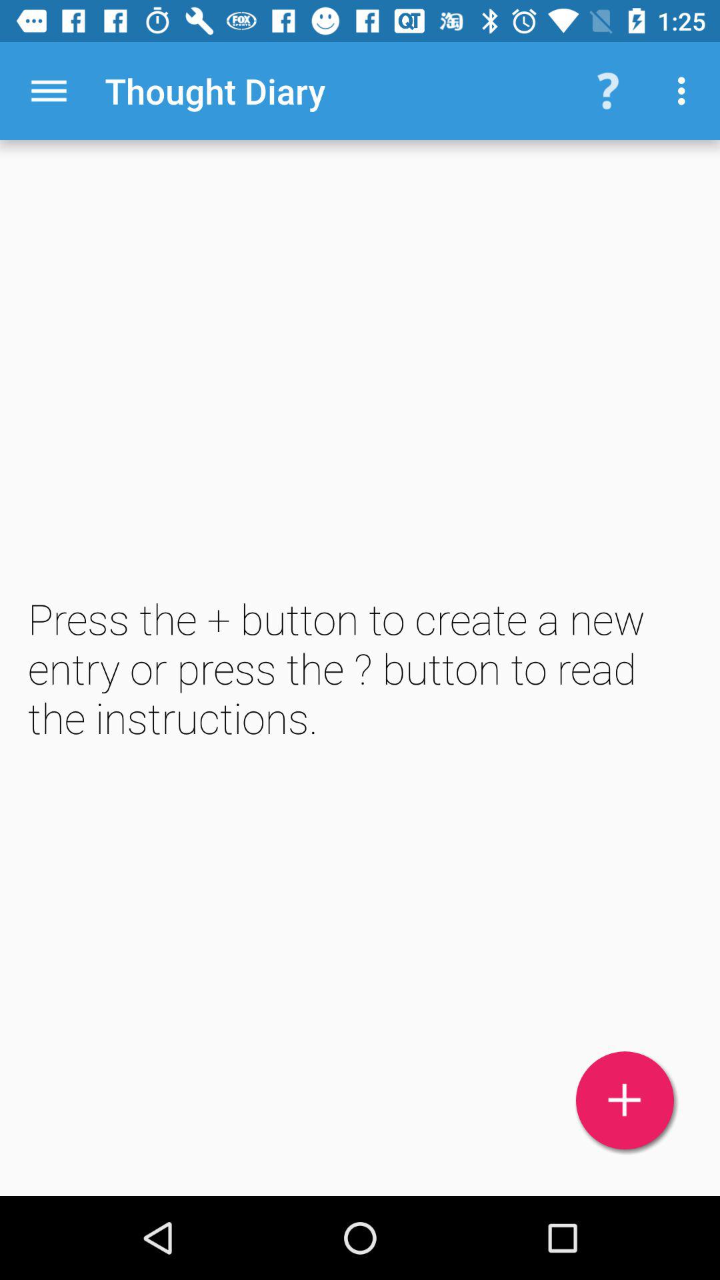  What do you see at coordinates (685, 91) in the screenshot?
I see `turn on the item above the press the button item` at bounding box center [685, 91].